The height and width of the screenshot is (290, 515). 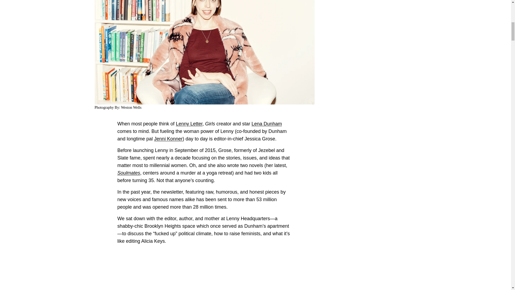 What do you see at coordinates (267, 124) in the screenshot?
I see `Lena Dunham` at bounding box center [267, 124].